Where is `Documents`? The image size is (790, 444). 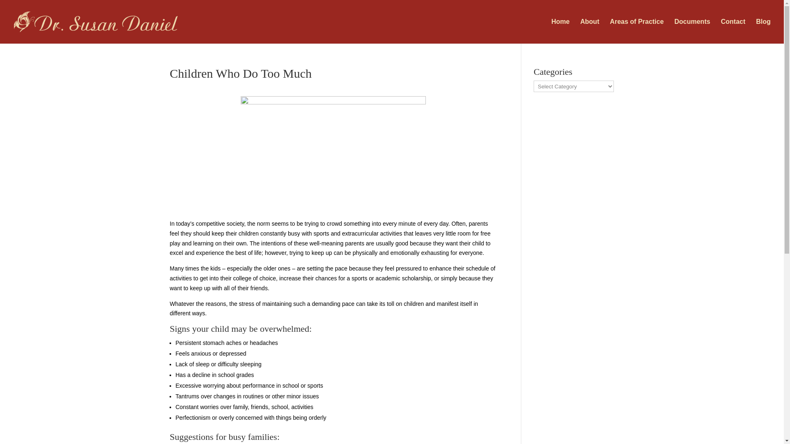 Documents is located at coordinates (692, 31).